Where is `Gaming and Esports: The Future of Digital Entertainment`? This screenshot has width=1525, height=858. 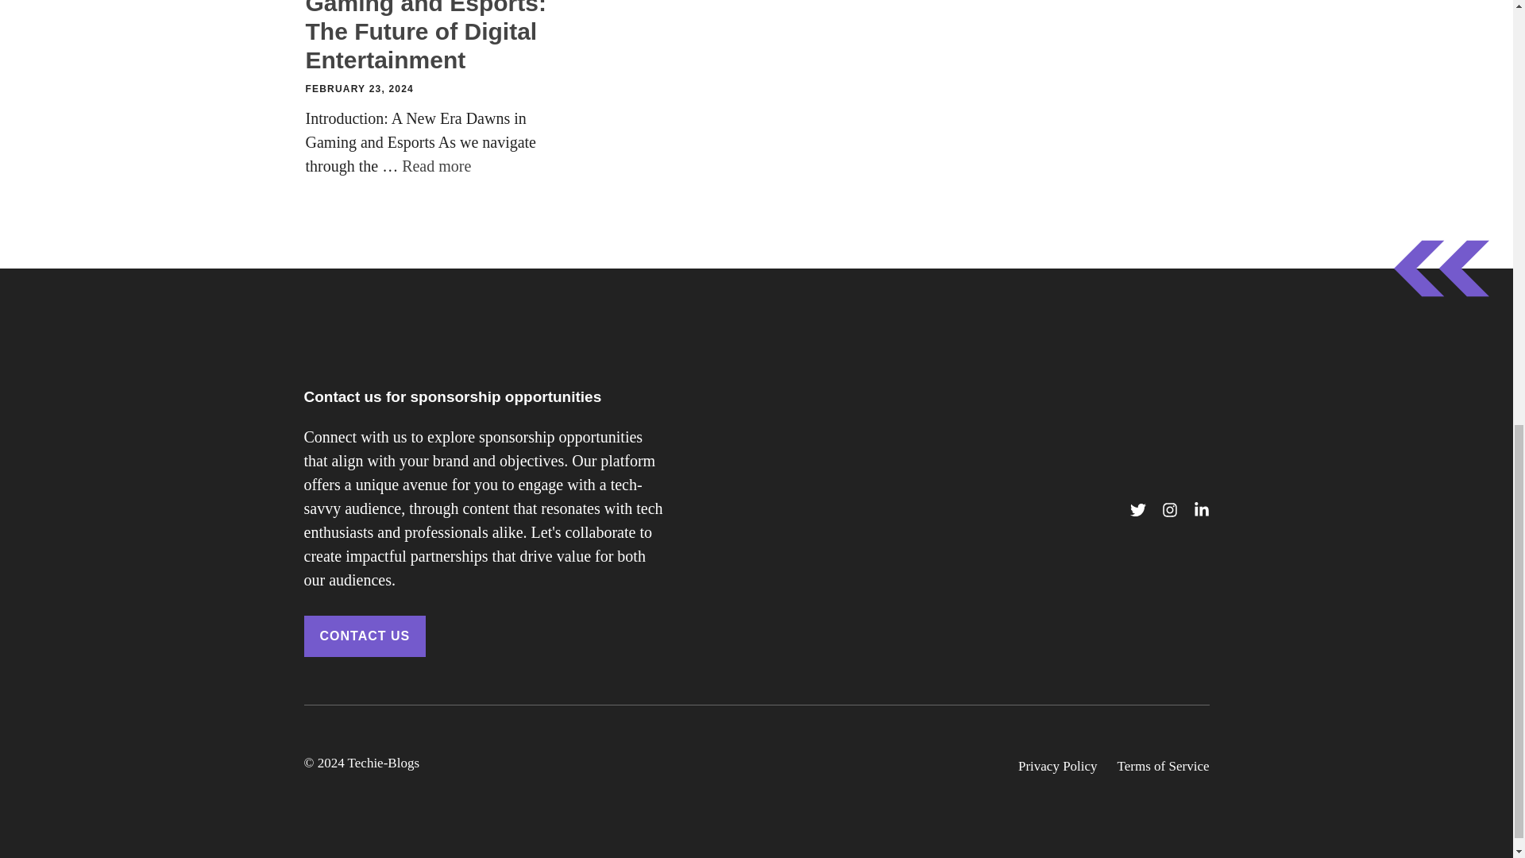
Gaming and Esports: The Future of Digital Entertainment is located at coordinates (437, 165).